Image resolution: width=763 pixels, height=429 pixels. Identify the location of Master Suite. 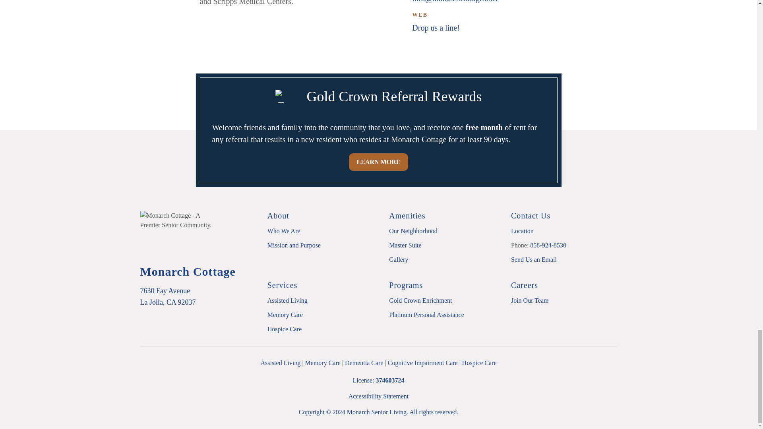
(405, 245).